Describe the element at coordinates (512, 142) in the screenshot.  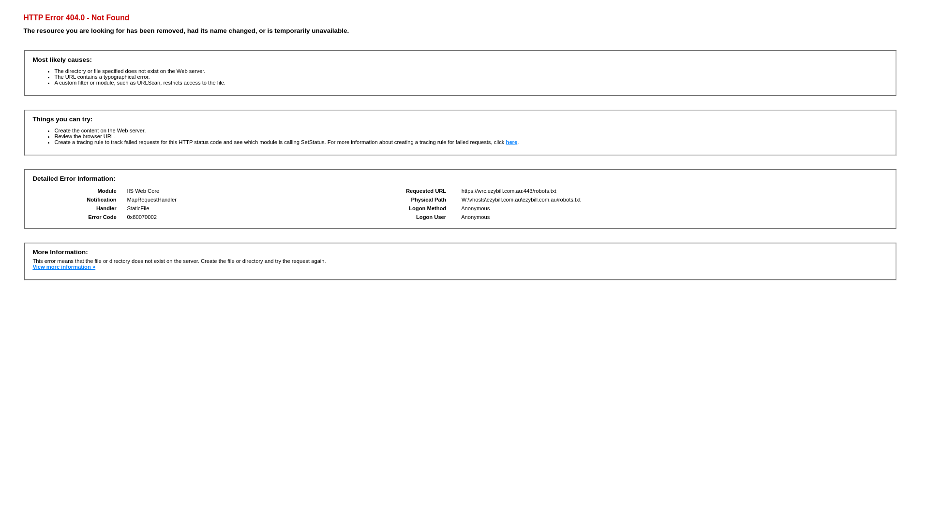
I see `here` at that location.